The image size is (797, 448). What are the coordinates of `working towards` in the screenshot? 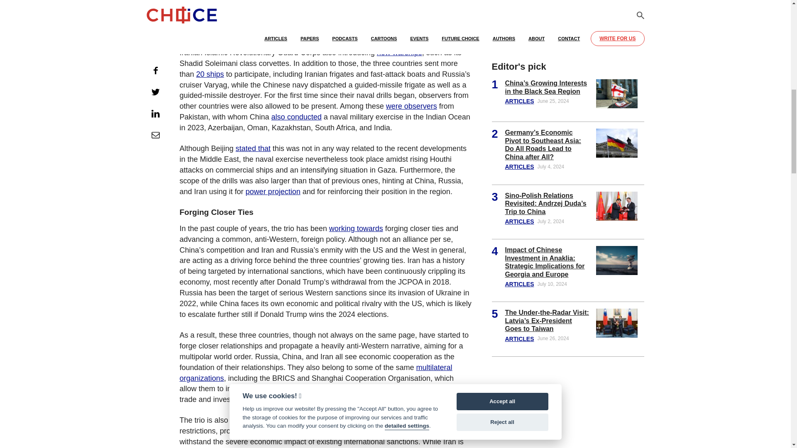 It's located at (356, 228).